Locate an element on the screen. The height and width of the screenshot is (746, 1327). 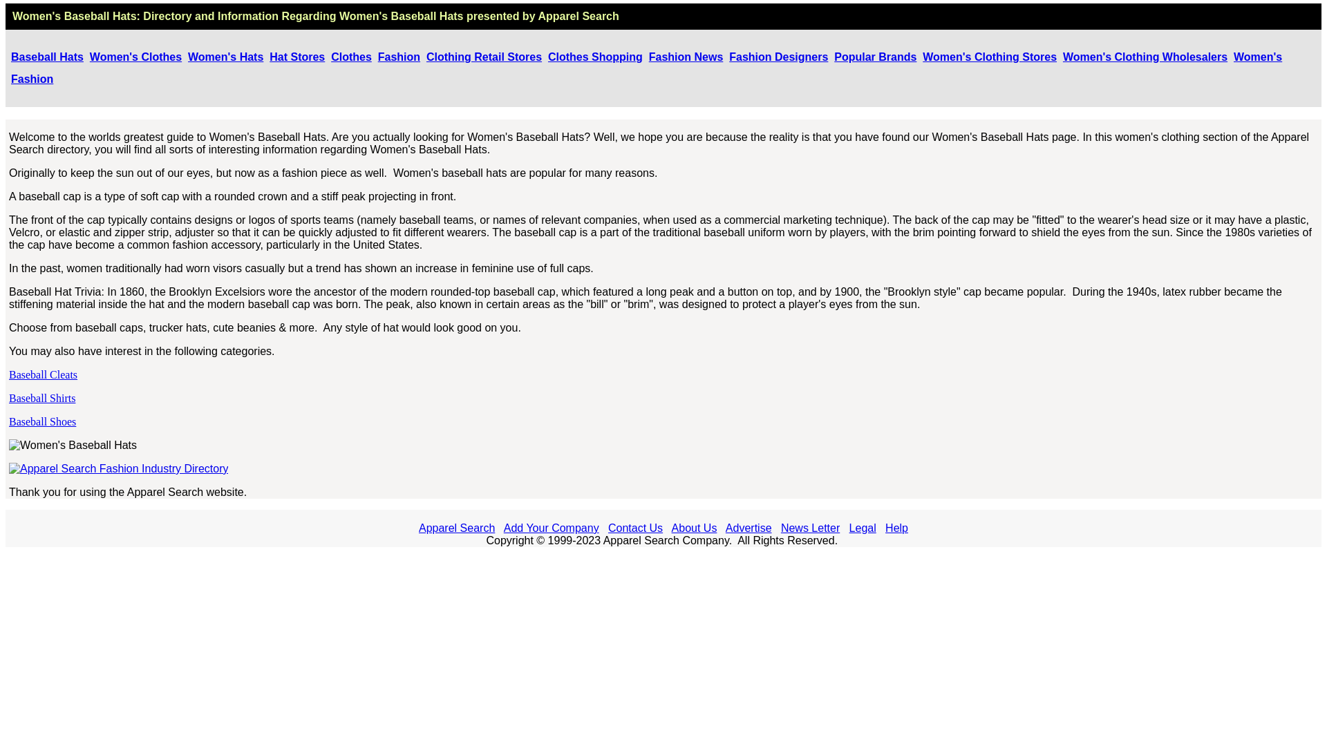
Baseball Shoes is located at coordinates (42, 421).